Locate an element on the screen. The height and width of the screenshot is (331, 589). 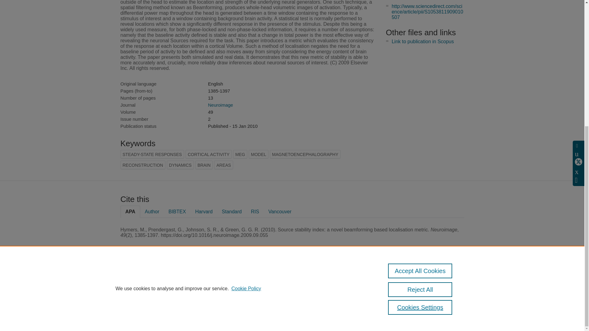
Neuroimage is located at coordinates (220, 105).